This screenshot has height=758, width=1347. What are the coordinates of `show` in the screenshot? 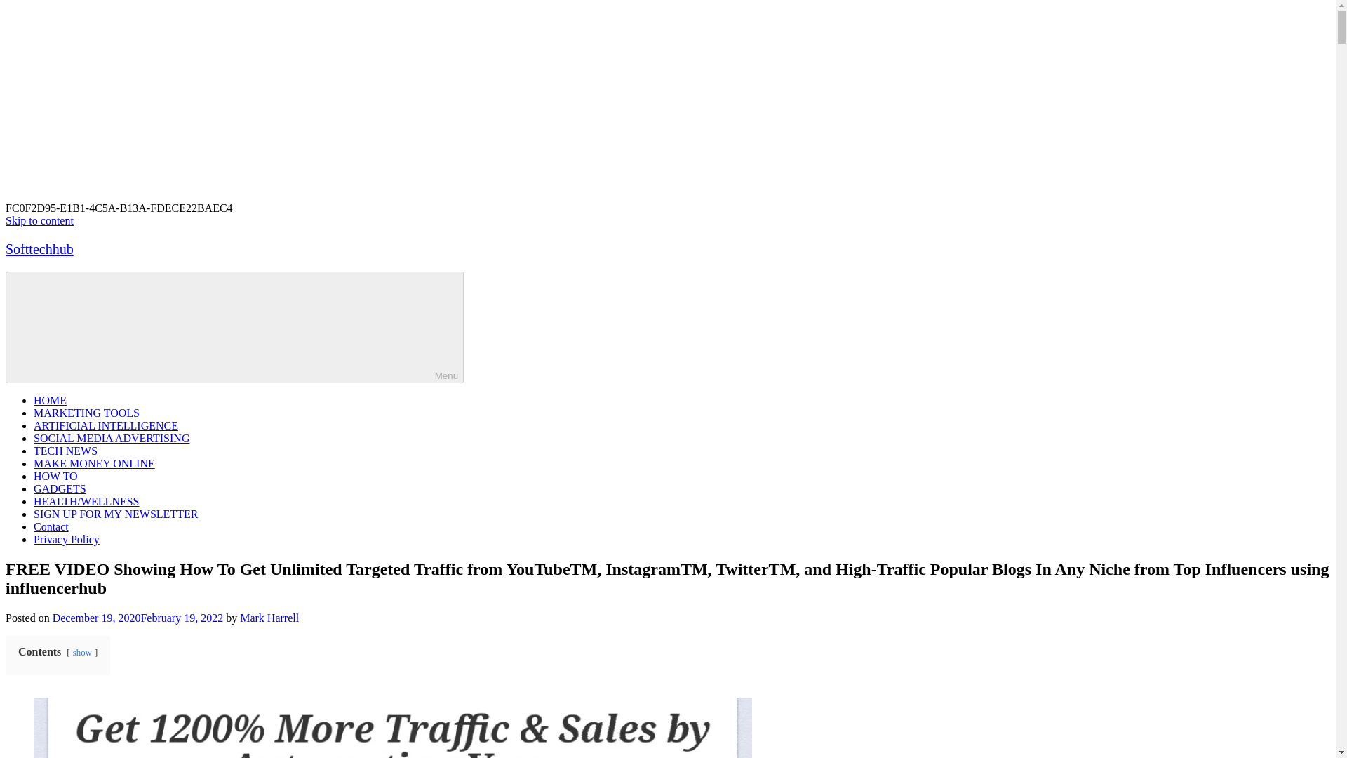 It's located at (81, 653).